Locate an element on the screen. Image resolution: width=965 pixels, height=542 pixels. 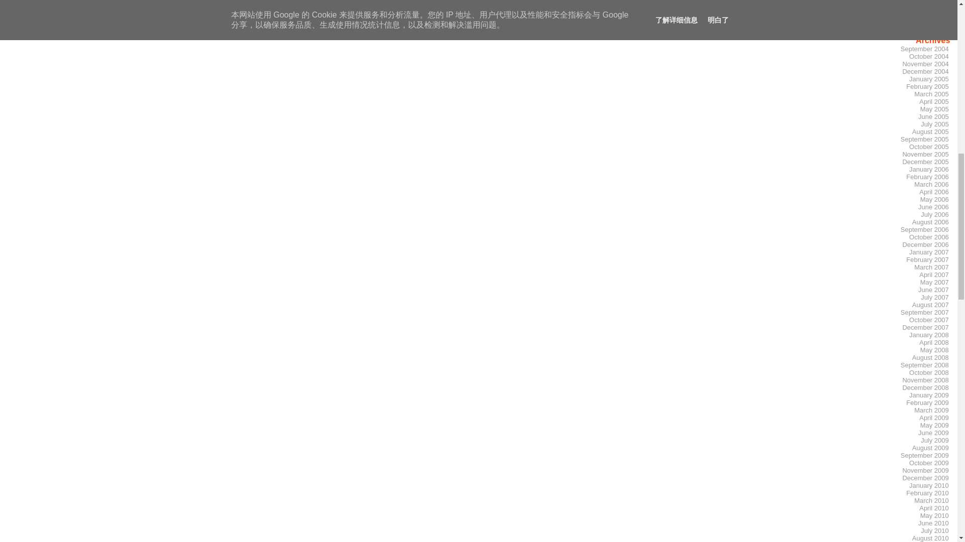
September 2005 is located at coordinates (933, 116).